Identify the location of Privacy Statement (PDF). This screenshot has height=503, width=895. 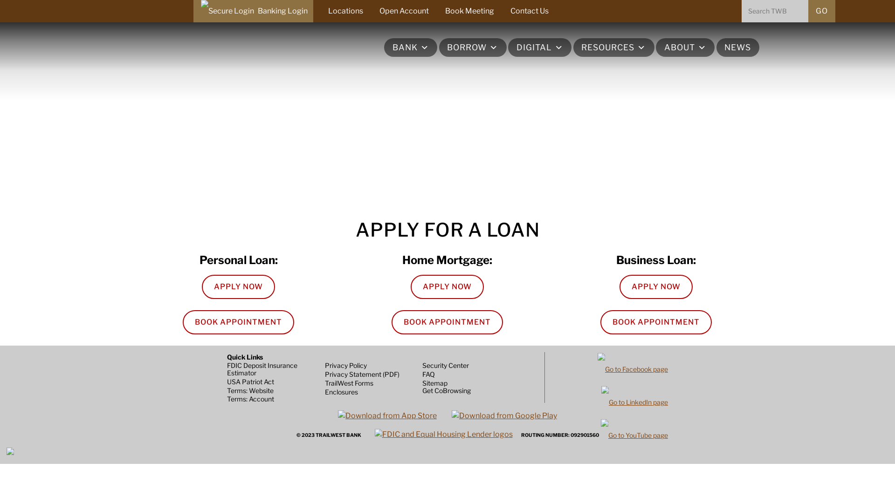
(362, 374).